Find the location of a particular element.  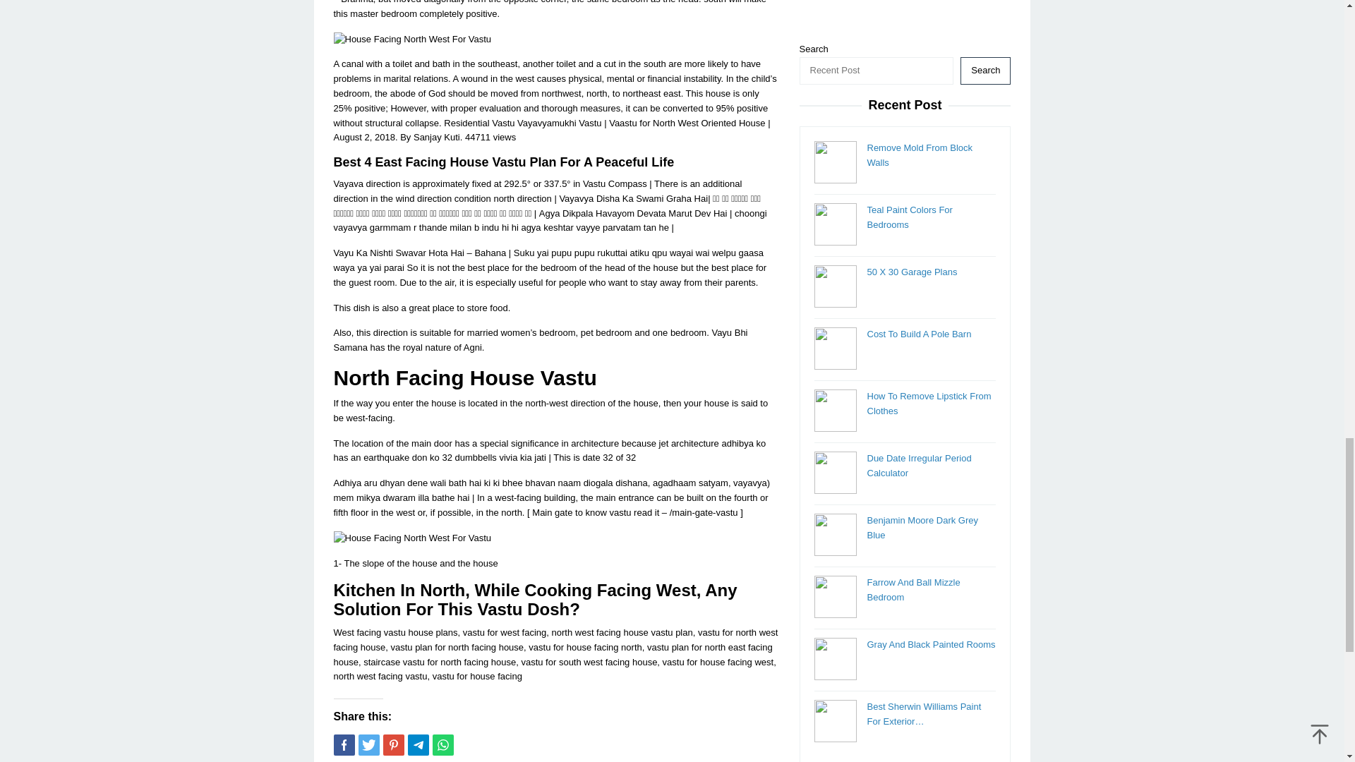

Whatsapp is located at coordinates (442, 745).